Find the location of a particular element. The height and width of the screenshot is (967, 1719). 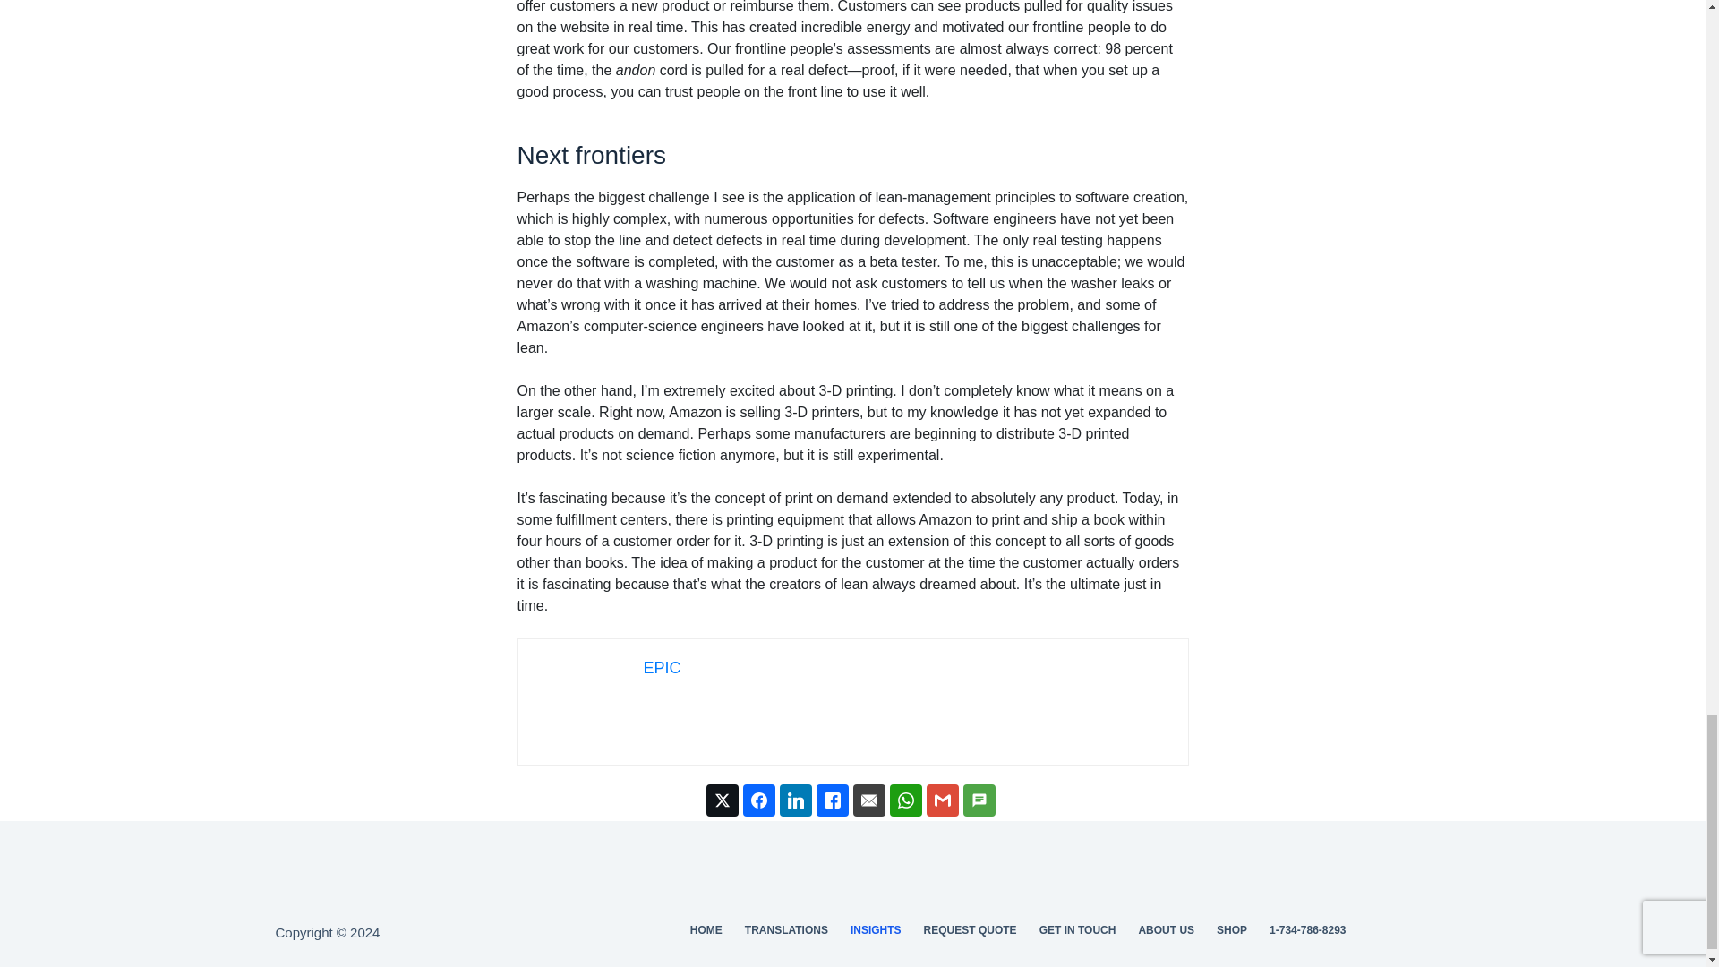

Share on LinkedIn is located at coordinates (795, 800).